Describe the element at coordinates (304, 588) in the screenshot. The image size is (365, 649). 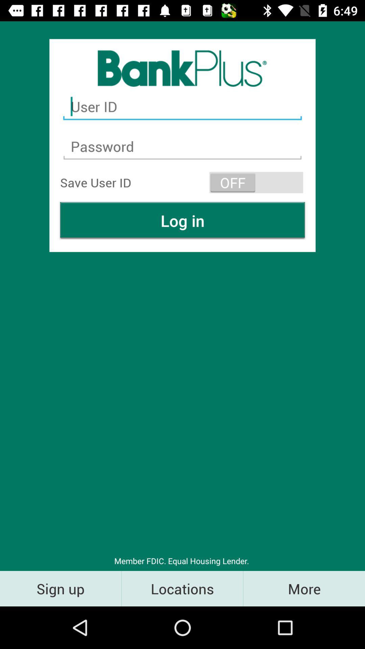
I see `flip to the more` at that location.